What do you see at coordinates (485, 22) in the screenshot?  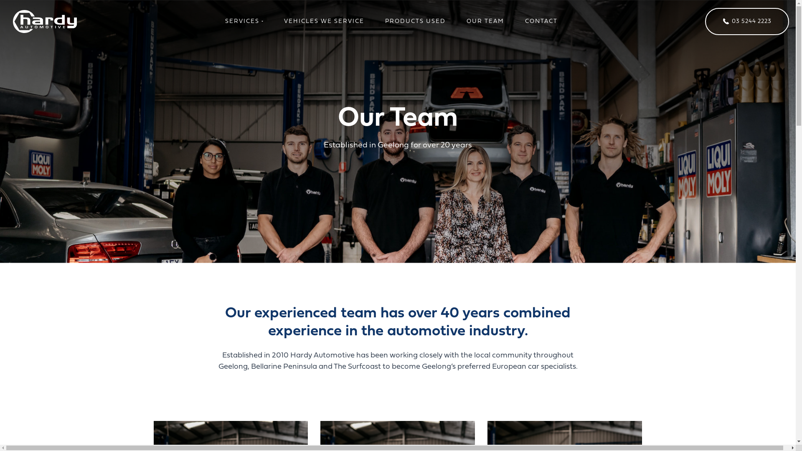 I see `OUR TEAM` at bounding box center [485, 22].